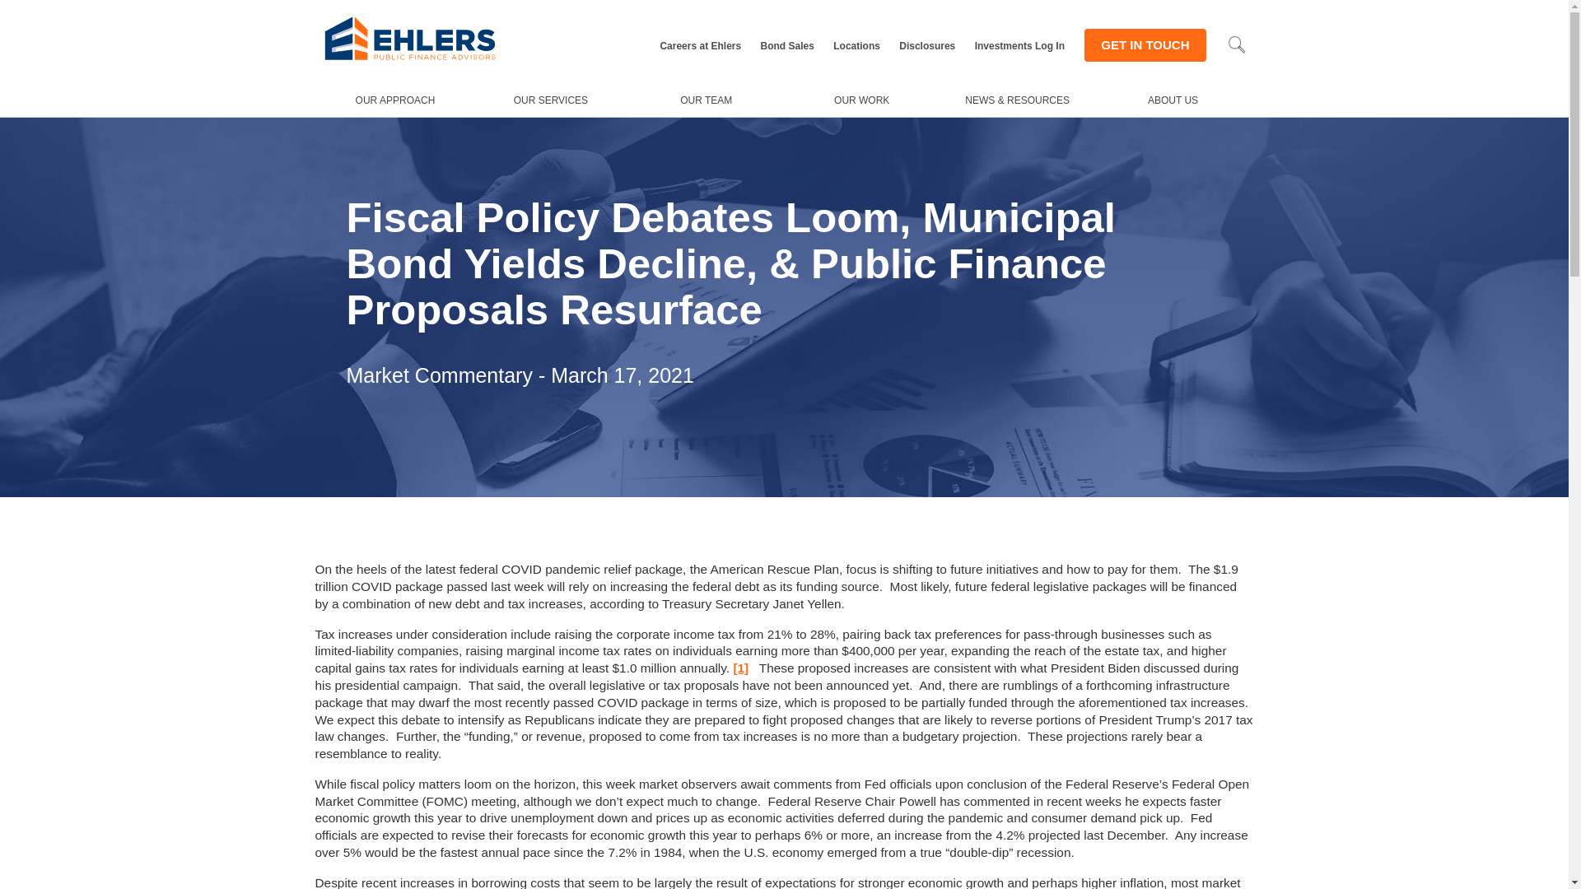 This screenshot has width=1581, height=889. I want to click on ABOUT US, so click(1173, 100).